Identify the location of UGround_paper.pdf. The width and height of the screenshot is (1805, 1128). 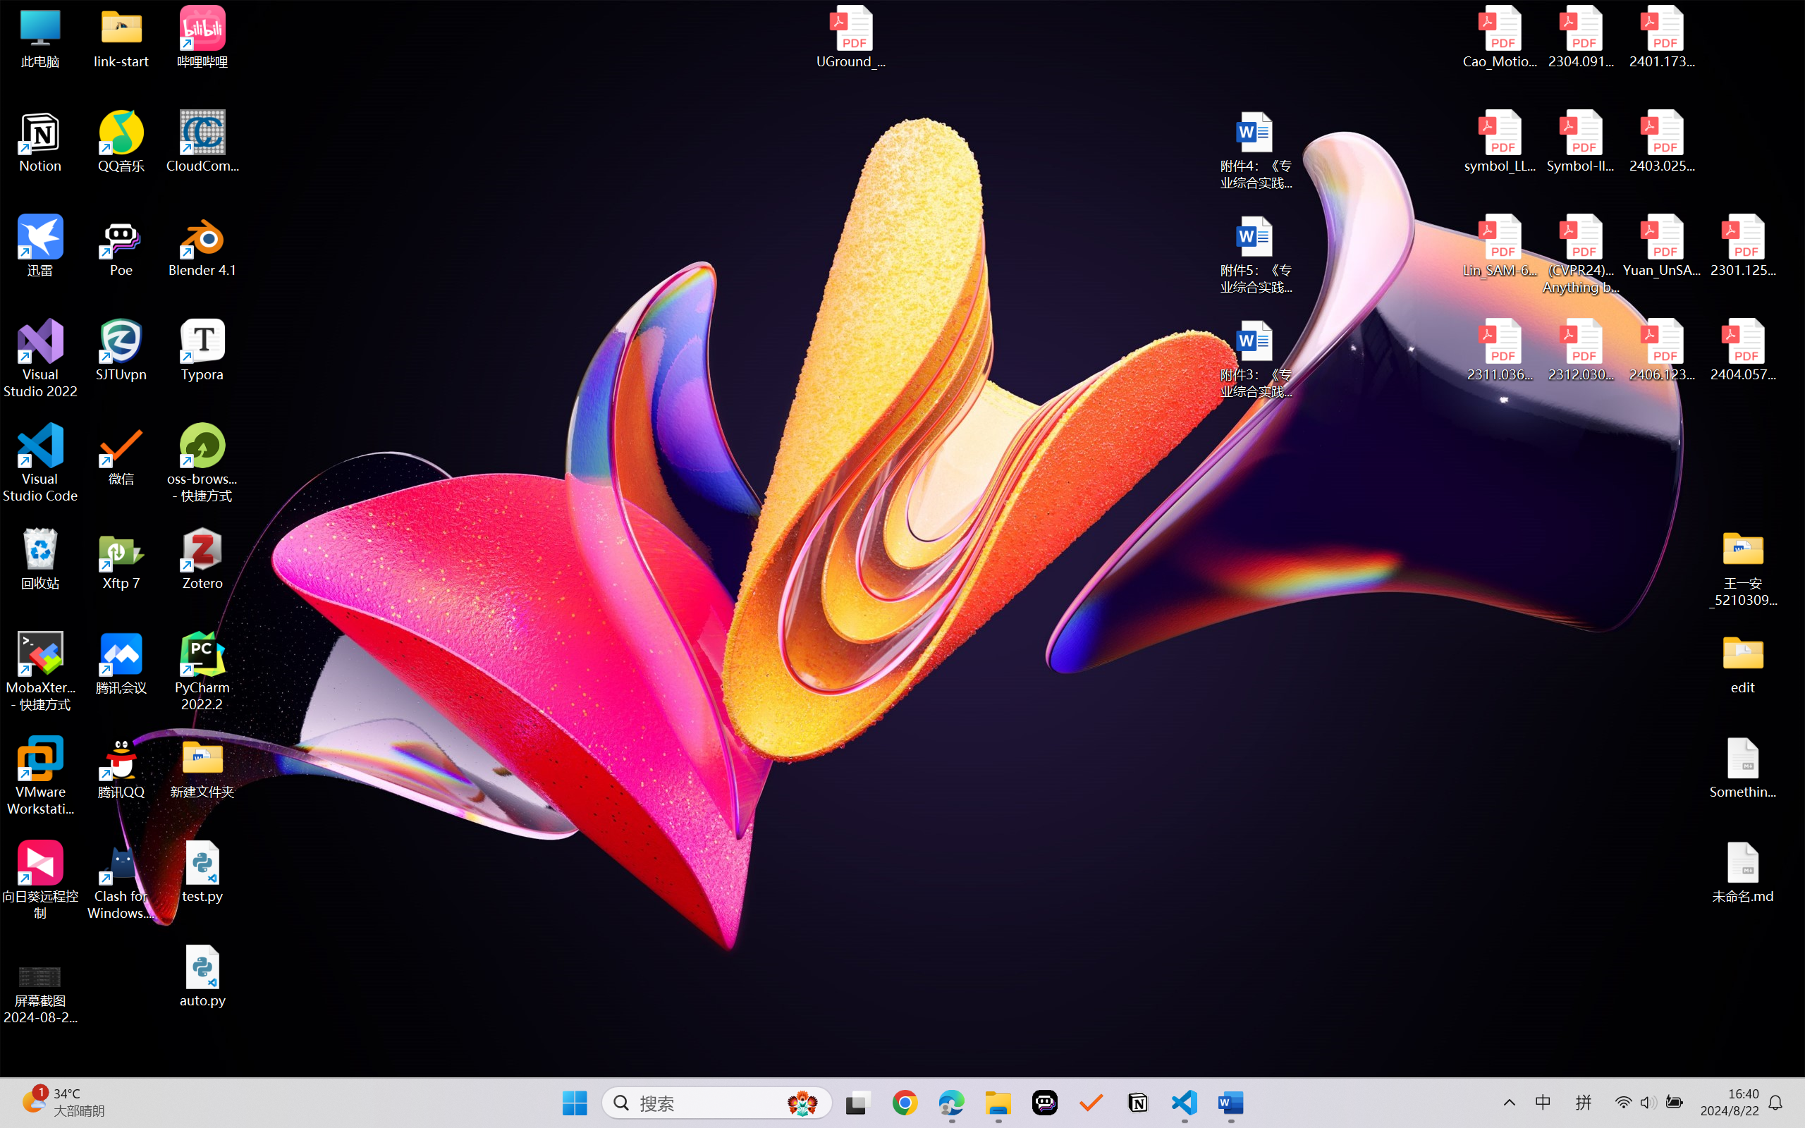
(850, 37).